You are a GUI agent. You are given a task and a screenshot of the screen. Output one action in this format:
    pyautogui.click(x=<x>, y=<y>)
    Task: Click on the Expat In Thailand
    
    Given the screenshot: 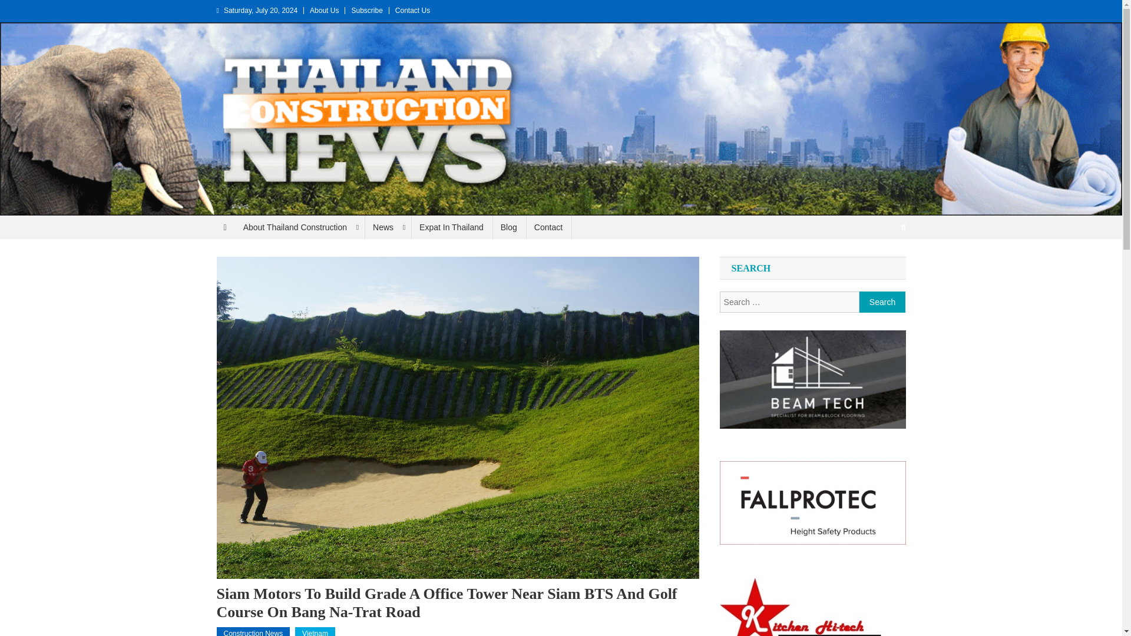 What is the action you would take?
    pyautogui.click(x=451, y=227)
    